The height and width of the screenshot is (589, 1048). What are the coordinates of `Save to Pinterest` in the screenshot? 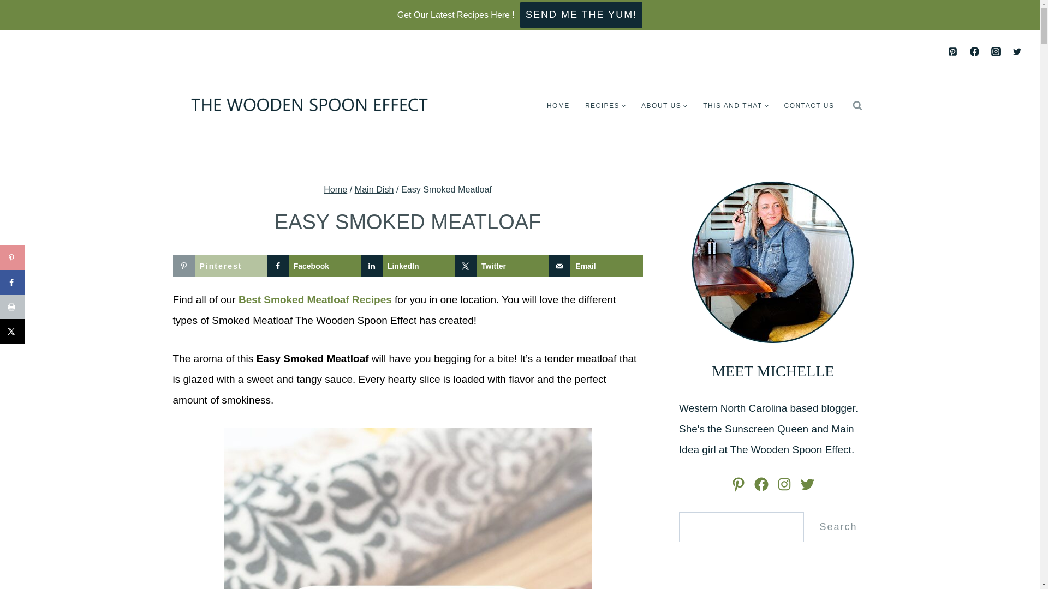 It's located at (219, 266).